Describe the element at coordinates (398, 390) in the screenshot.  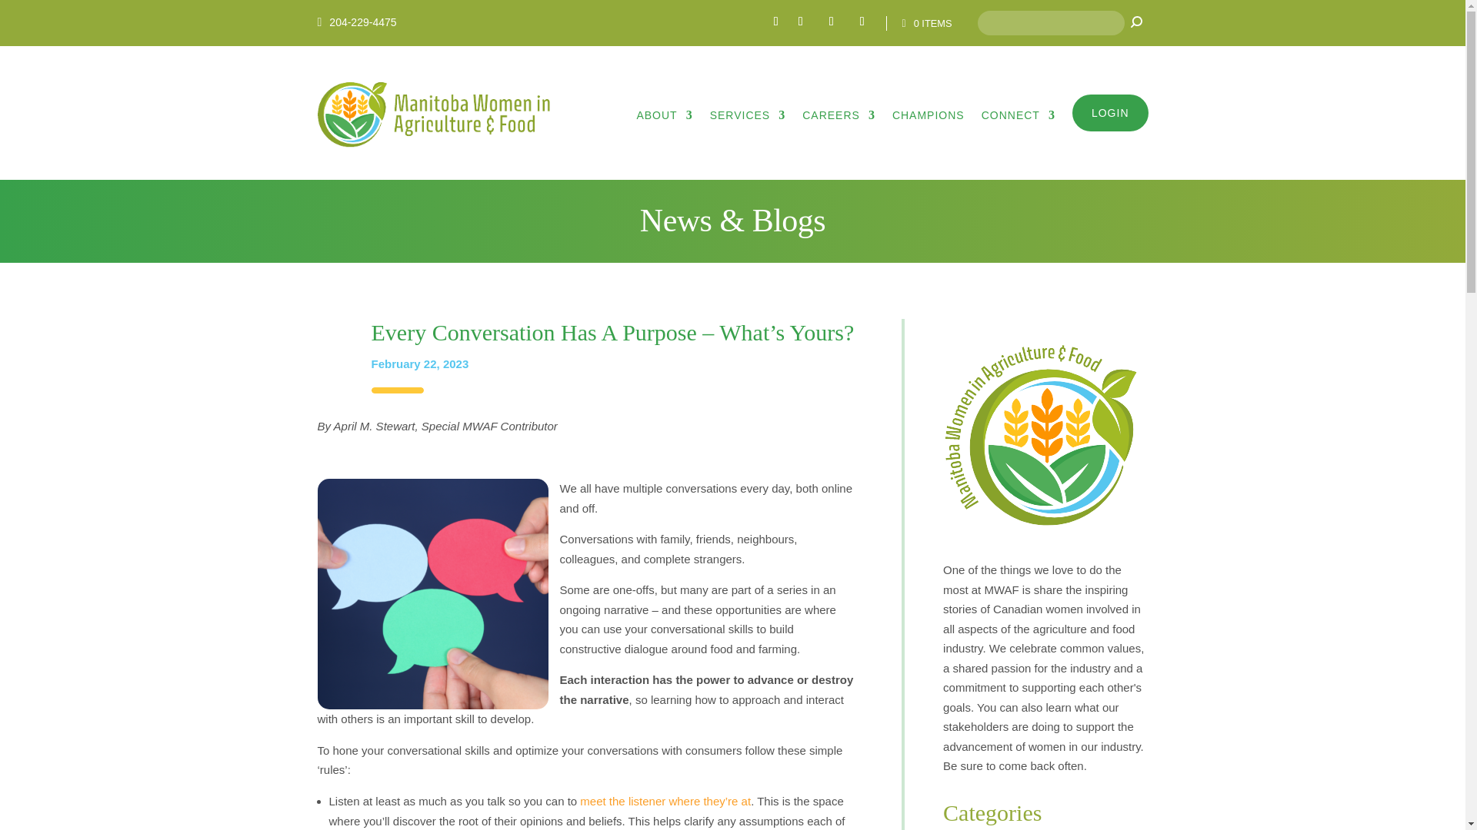
I see `gold-divider` at that location.